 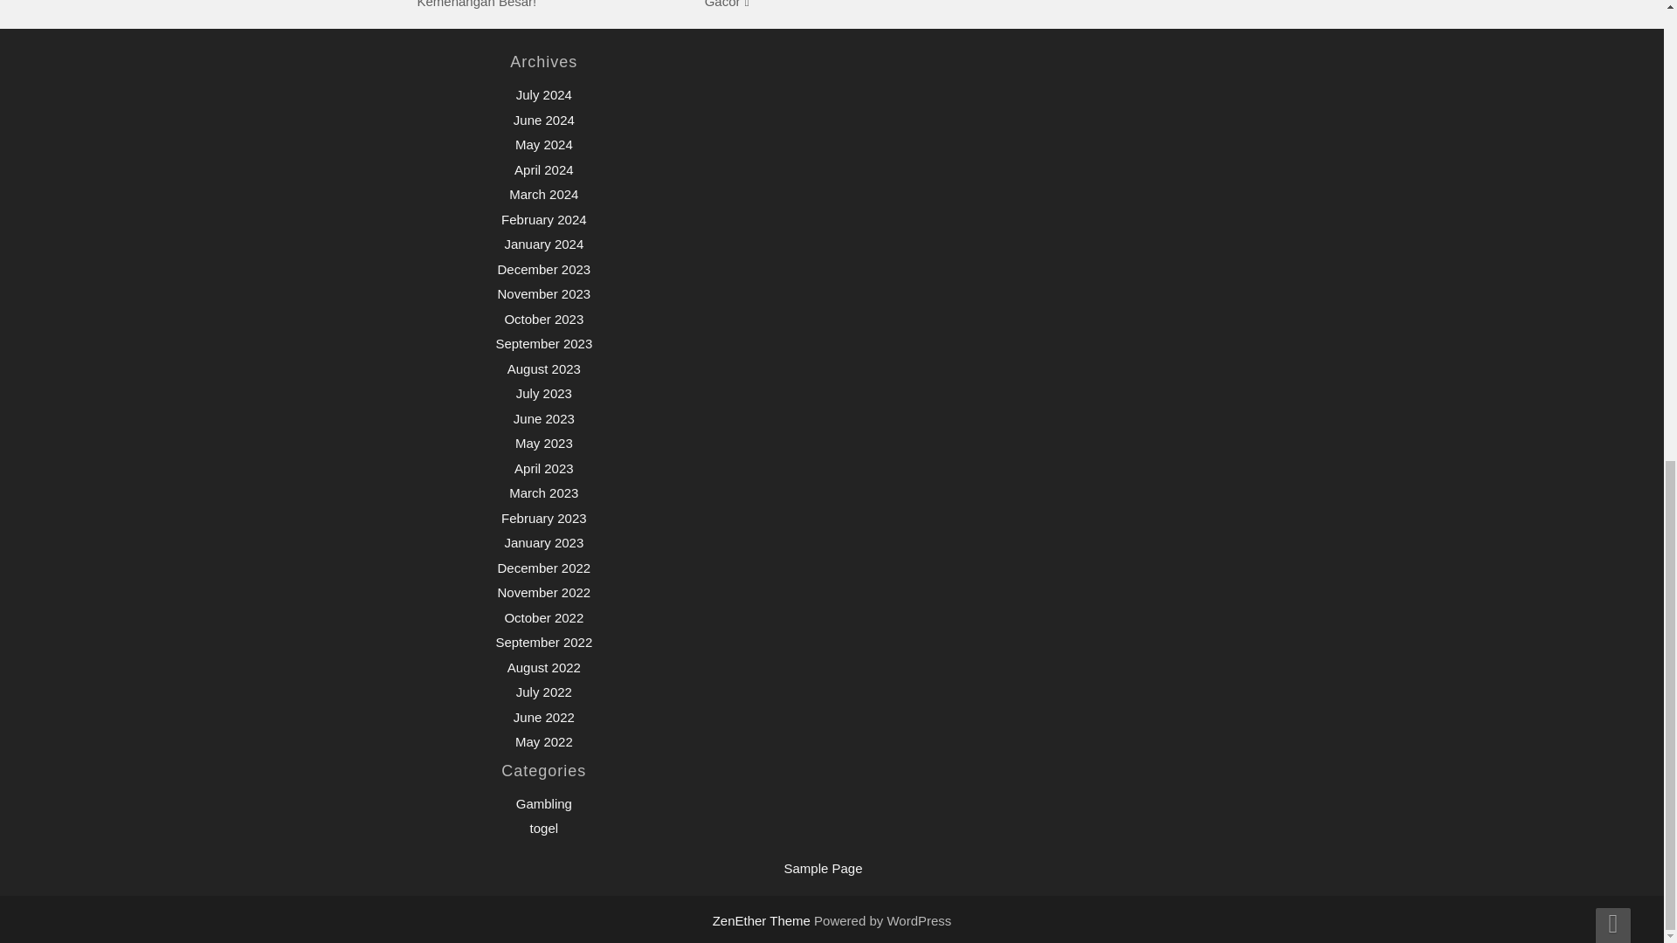 What do you see at coordinates (543, 194) in the screenshot?
I see `March 2024` at bounding box center [543, 194].